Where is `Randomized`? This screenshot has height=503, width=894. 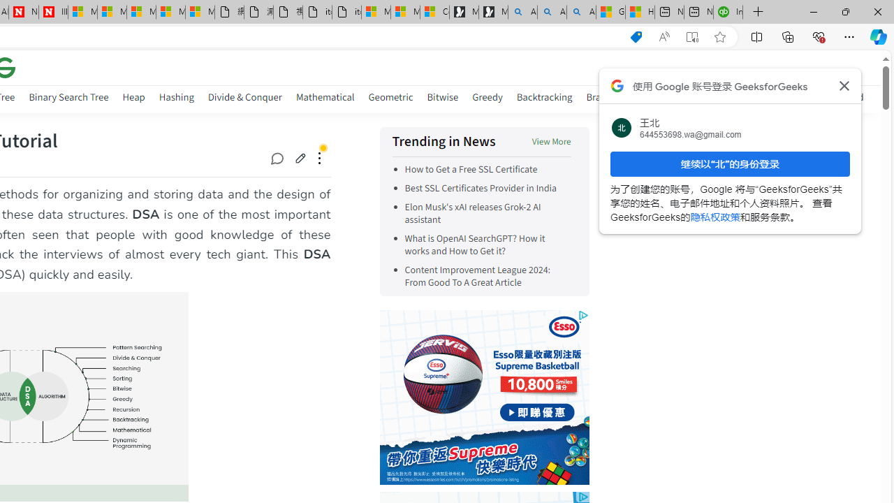 Randomized is located at coordinates (837, 96).